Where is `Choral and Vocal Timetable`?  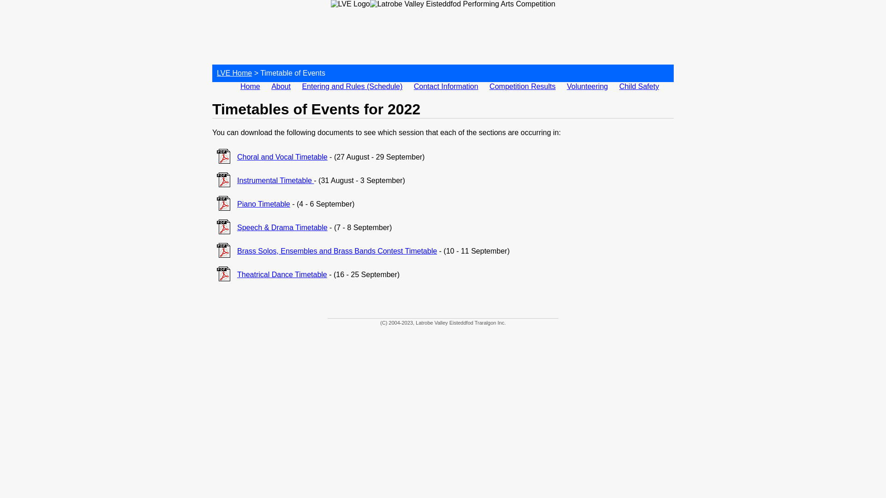
Choral and Vocal Timetable is located at coordinates (282, 157).